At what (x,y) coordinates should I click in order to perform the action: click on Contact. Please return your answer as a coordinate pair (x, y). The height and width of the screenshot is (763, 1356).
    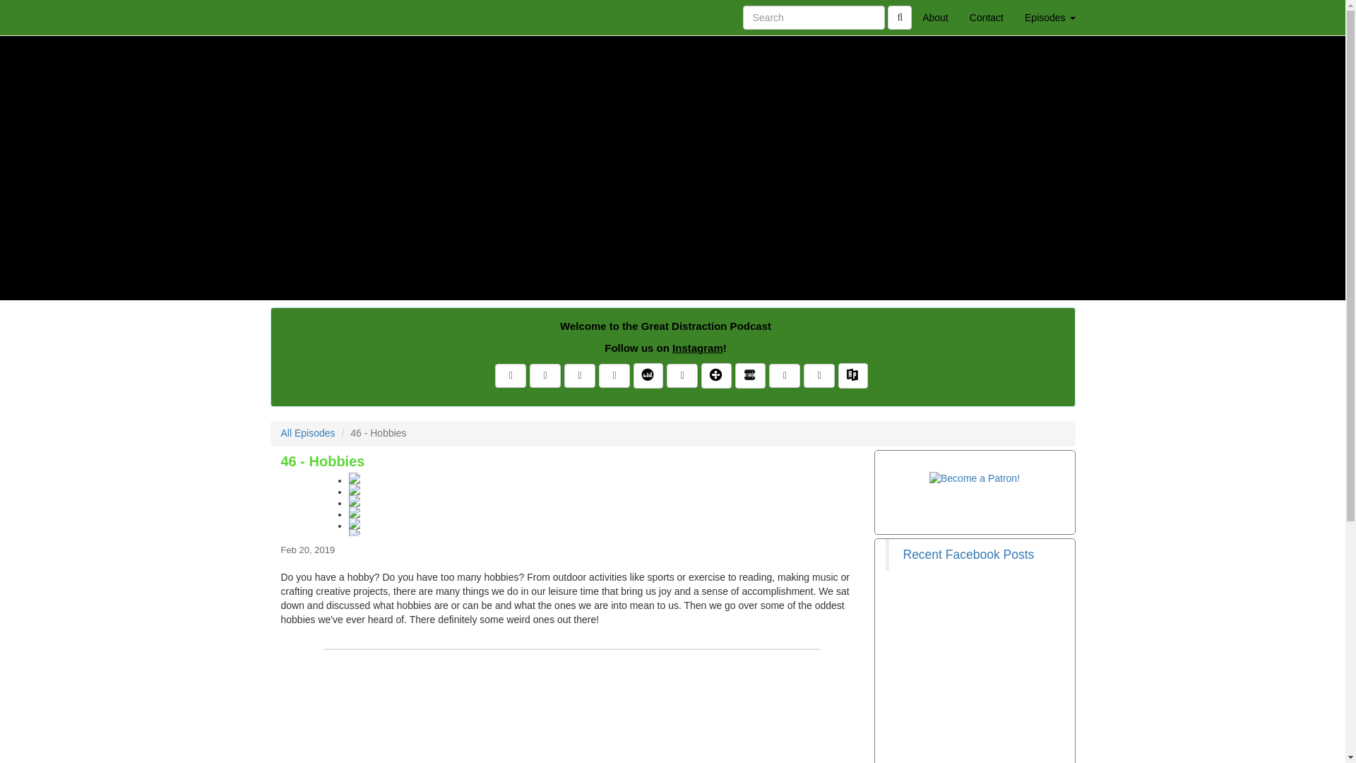
    Looking at the image, I should click on (986, 17).